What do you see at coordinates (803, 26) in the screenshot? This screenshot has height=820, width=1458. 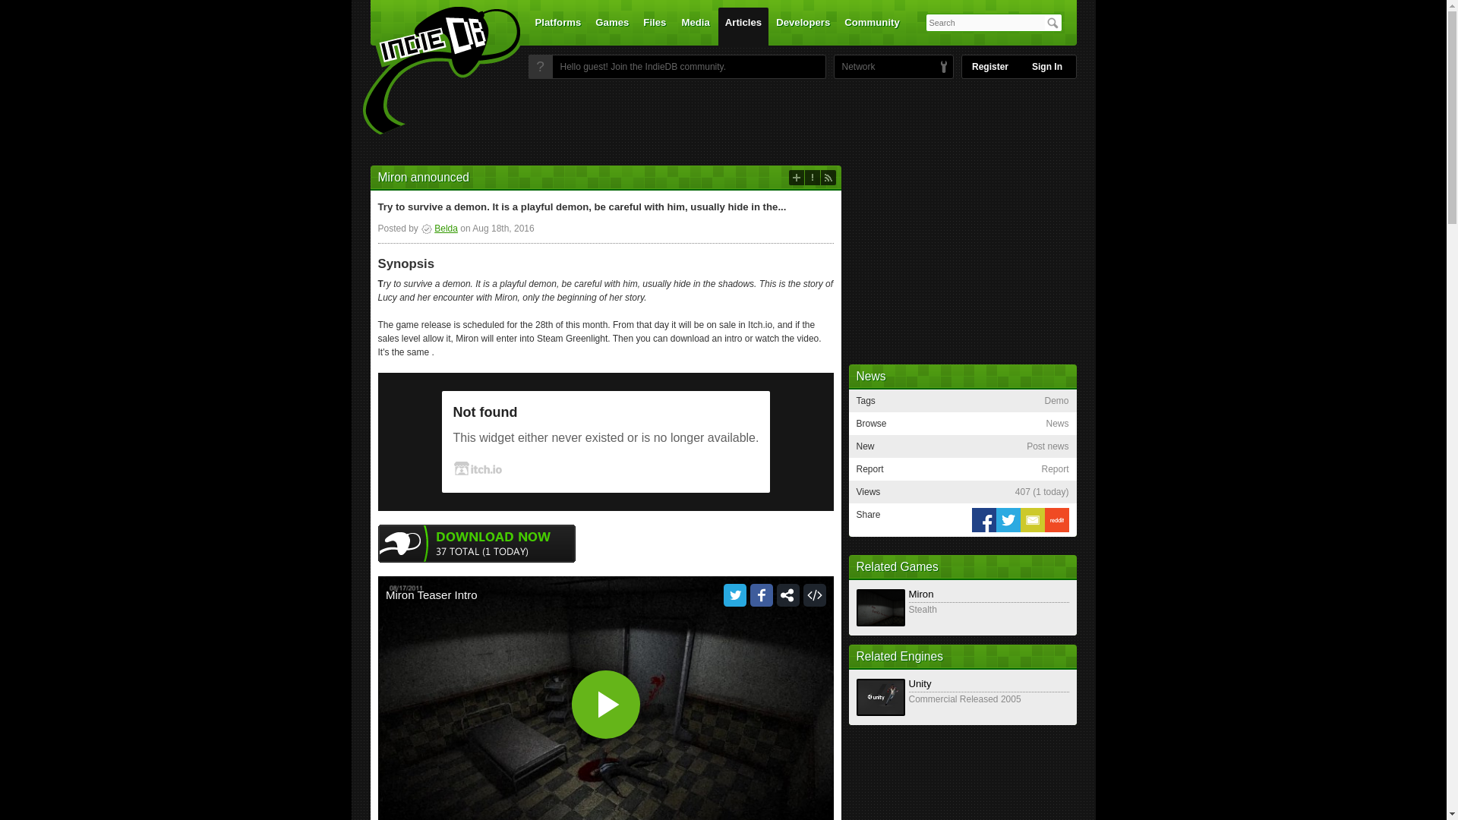 I see `Developers` at bounding box center [803, 26].